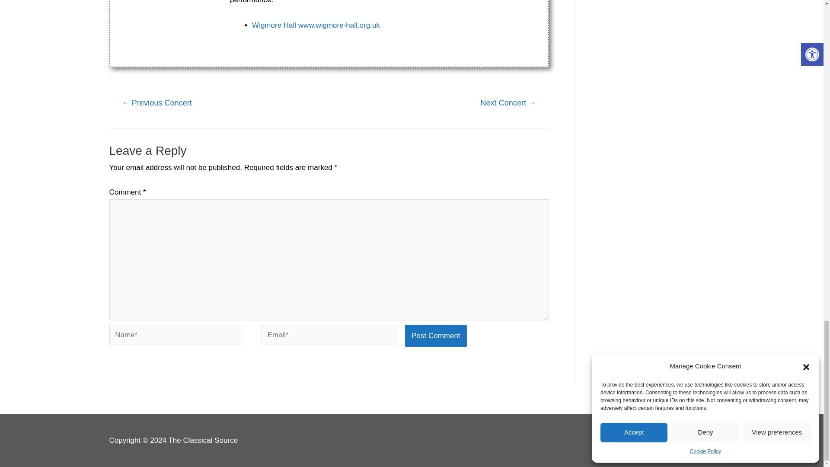 The width and height of the screenshot is (830, 467). I want to click on Post Comment, so click(436, 336).